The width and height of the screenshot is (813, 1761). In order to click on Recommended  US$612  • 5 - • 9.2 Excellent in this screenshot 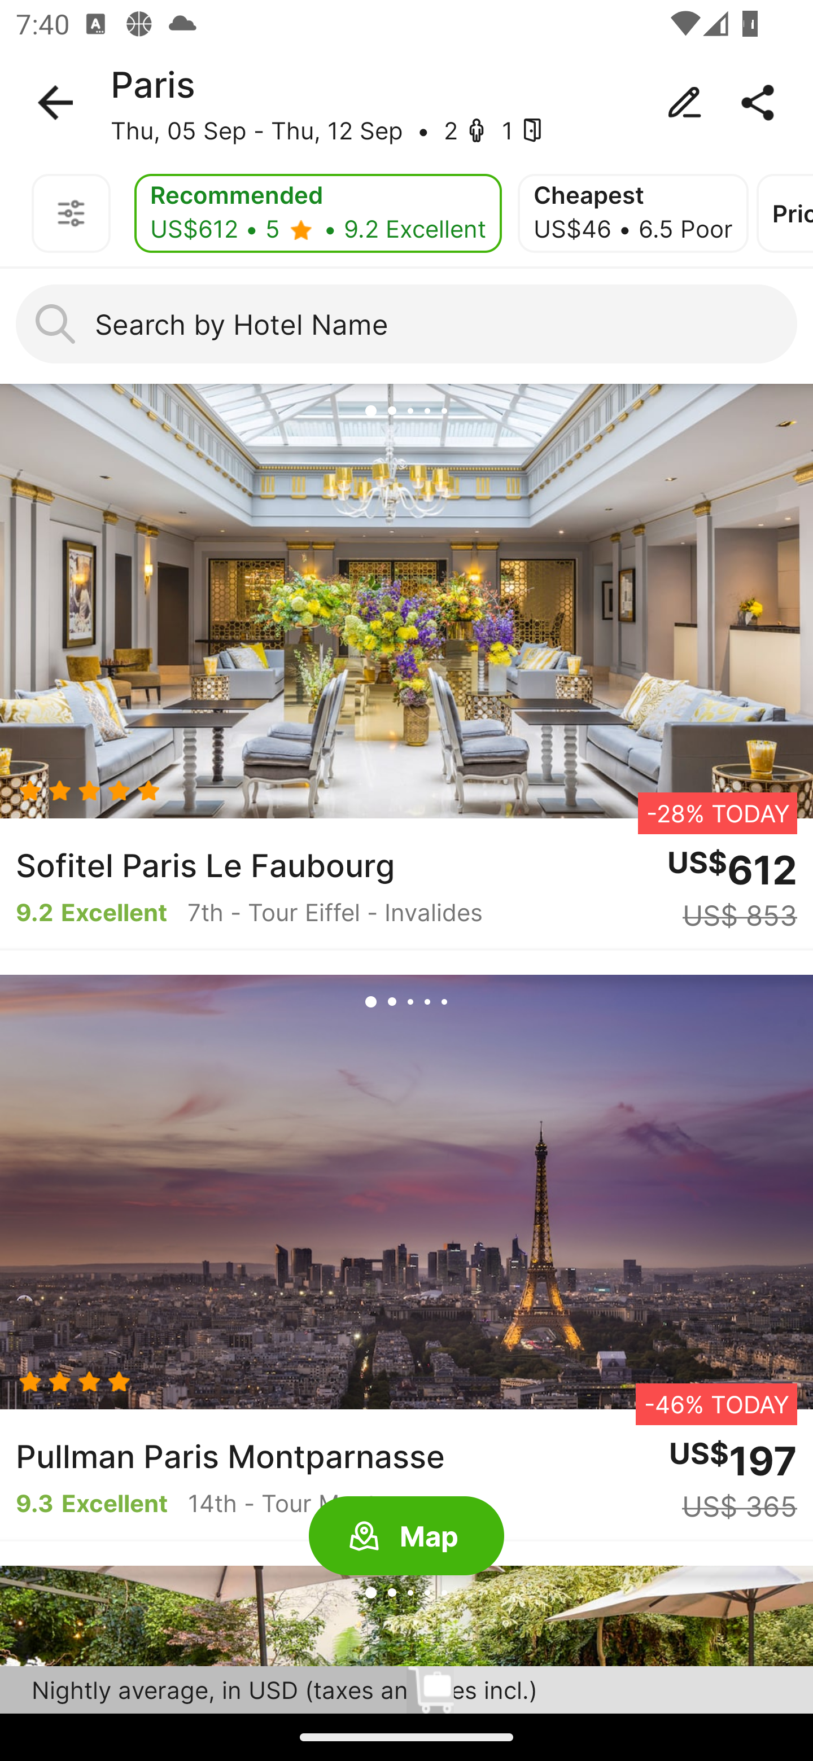, I will do `click(317, 213)`.